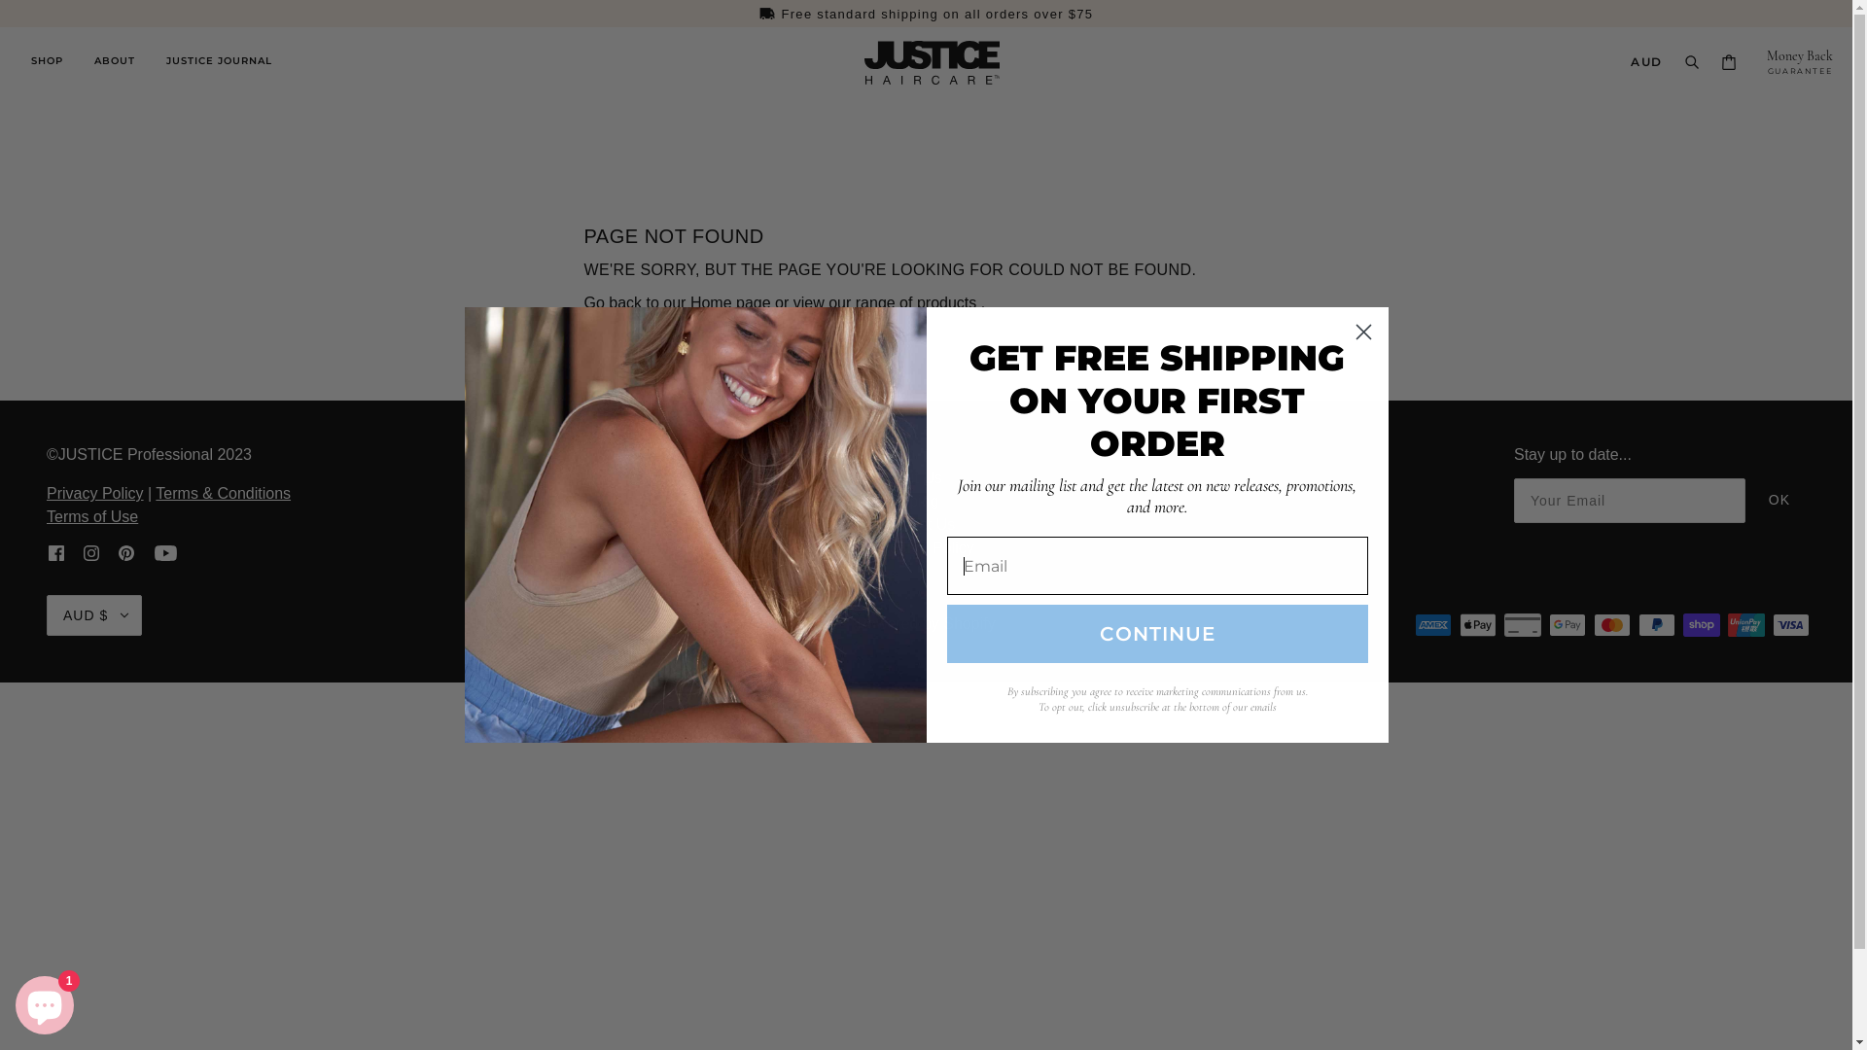  What do you see at coordinates (1363, 332) in the screenshot?
I see `Close dialog 1` at bounding box center [1363, 332].